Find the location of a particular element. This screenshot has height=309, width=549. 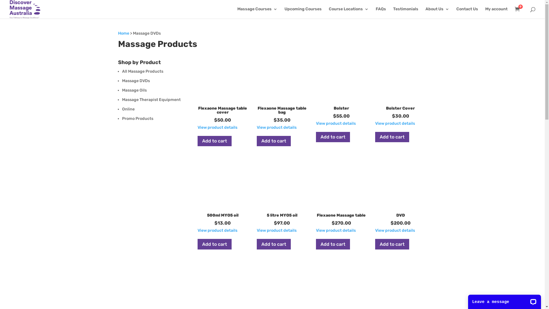

Testimonials is located at coordinates (406, 13).